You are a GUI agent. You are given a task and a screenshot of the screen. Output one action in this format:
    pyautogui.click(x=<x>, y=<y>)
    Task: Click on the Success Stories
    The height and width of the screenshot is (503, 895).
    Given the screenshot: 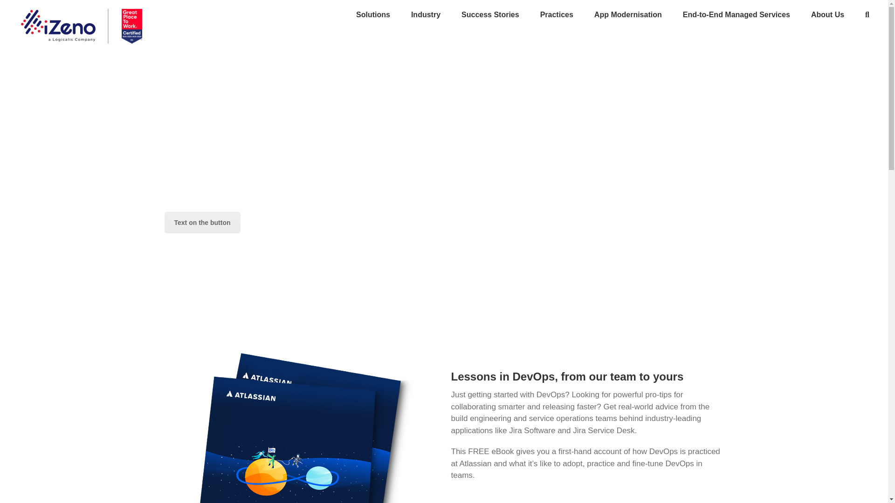 What is the action you would take?
    pyautogui.click(x=490, y=14)
    